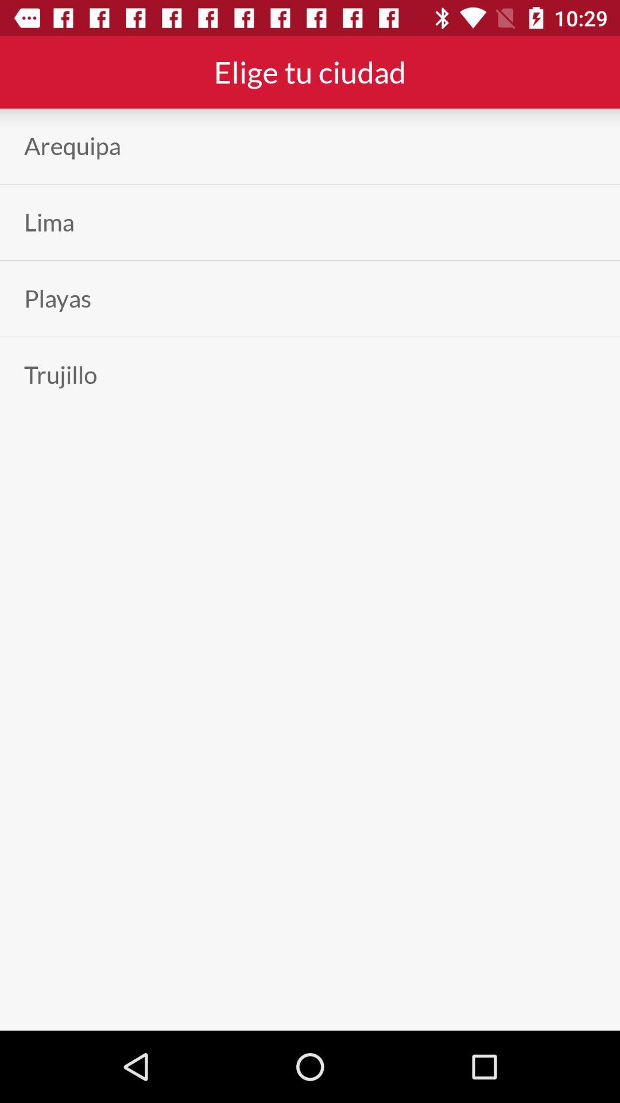 Image resolution: width=620 pixels, height=1103 pixels. I want to click on swipe to playas item, so click(57, 299).